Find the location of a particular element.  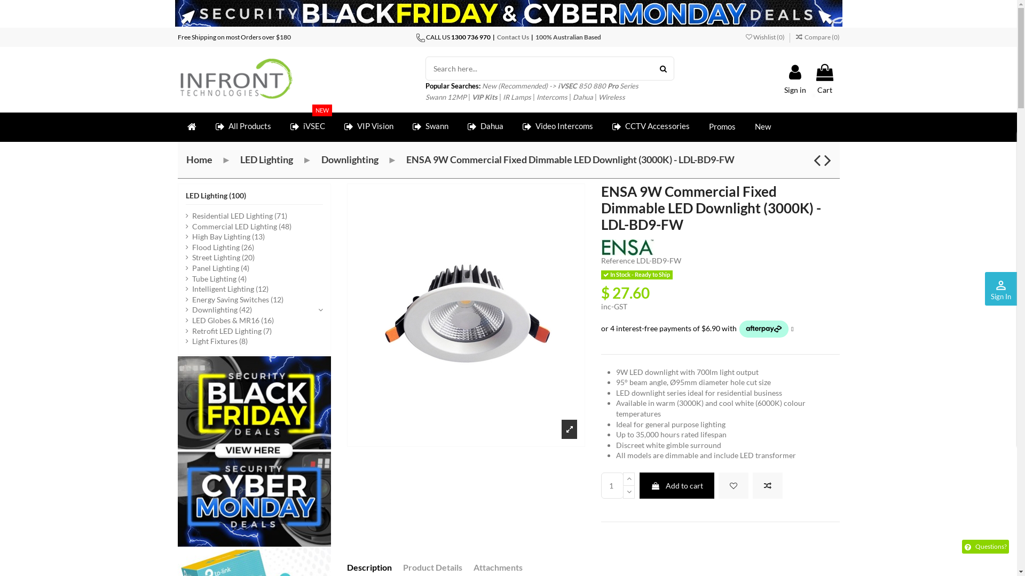

Commercial LED Lighting (48) is located at coordinates (239, 227).